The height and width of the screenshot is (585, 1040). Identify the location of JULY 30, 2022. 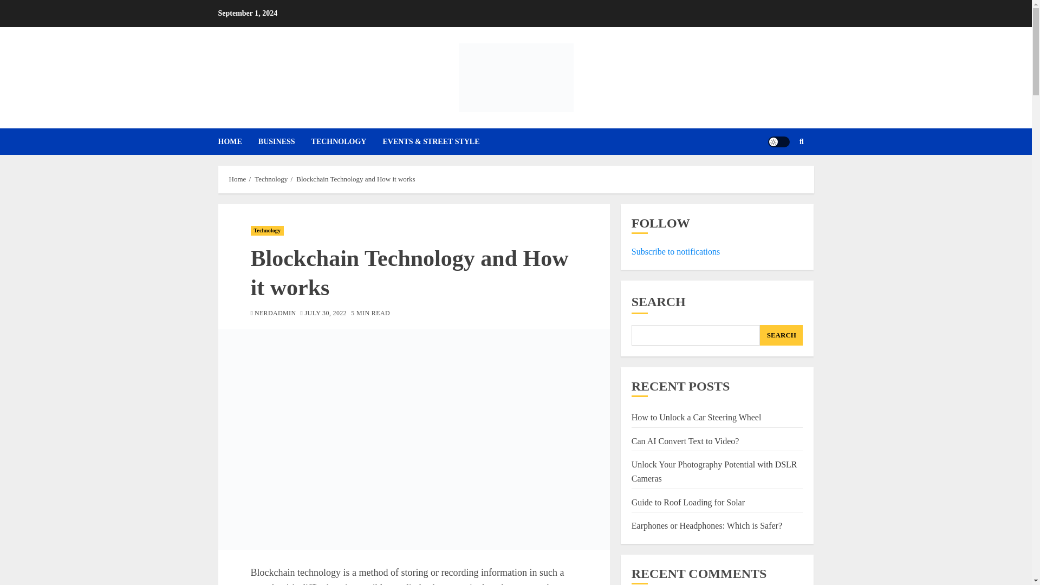
(325, 314).